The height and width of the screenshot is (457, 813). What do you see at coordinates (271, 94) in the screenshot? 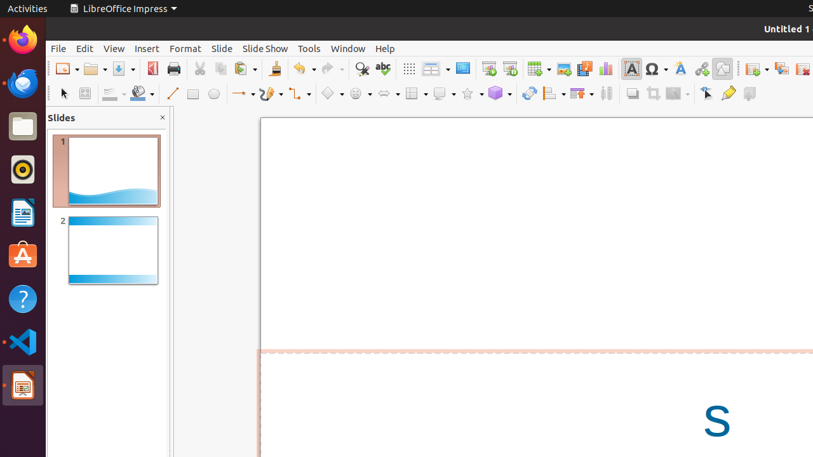
I see `Curves and Polygons` at bounding box center [271, 94].